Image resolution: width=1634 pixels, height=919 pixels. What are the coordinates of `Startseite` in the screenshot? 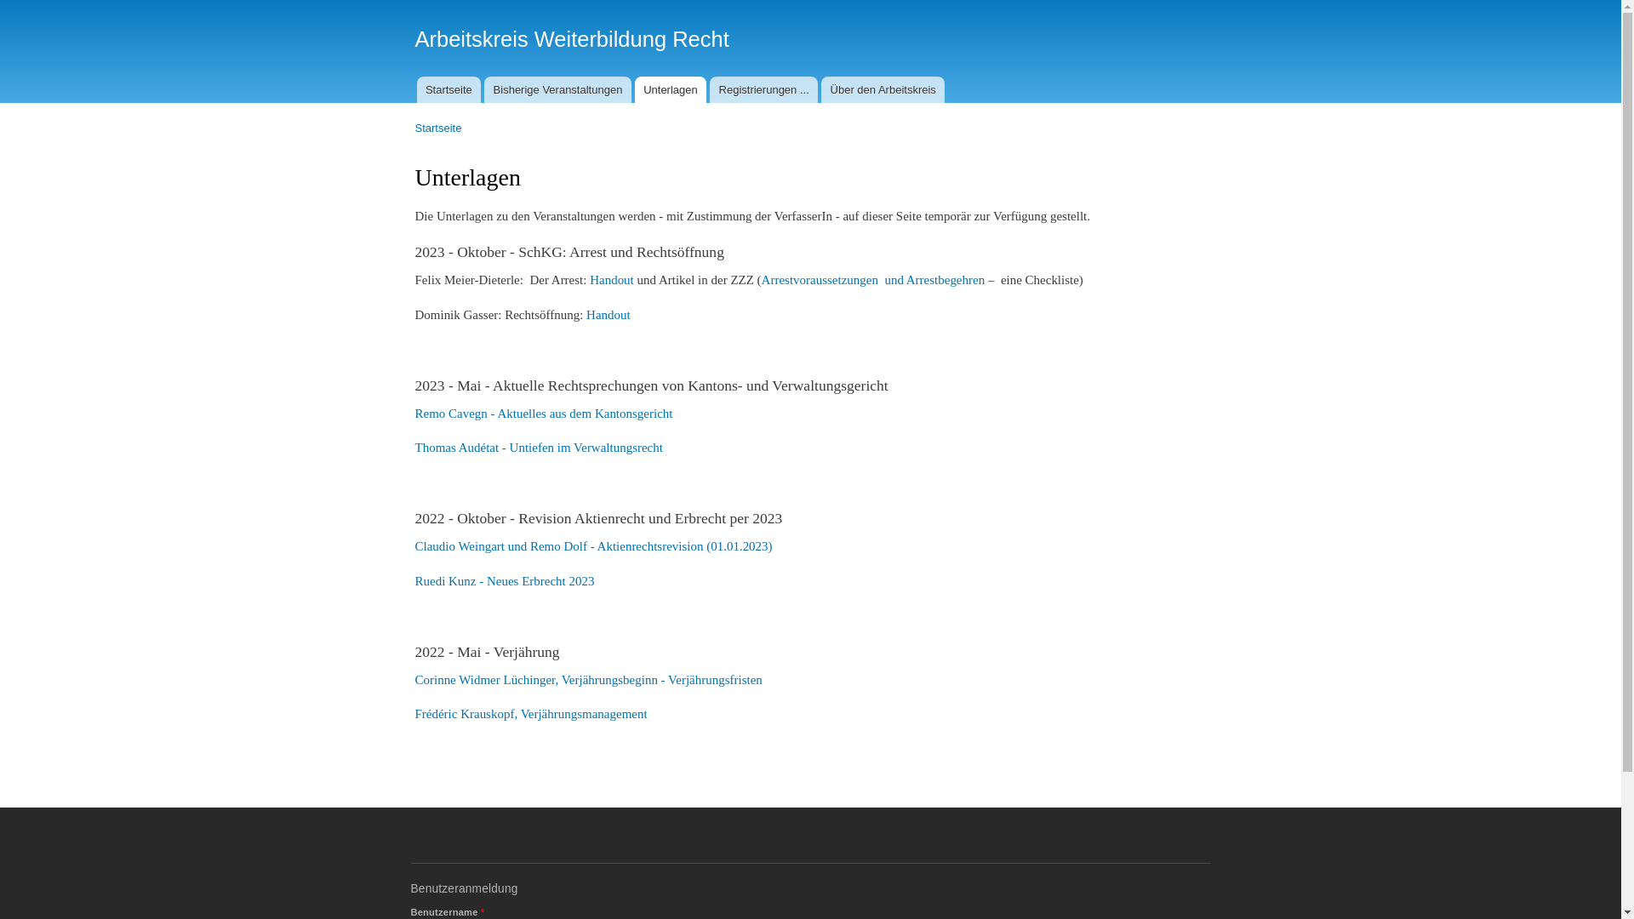 It's located at (439, 128).